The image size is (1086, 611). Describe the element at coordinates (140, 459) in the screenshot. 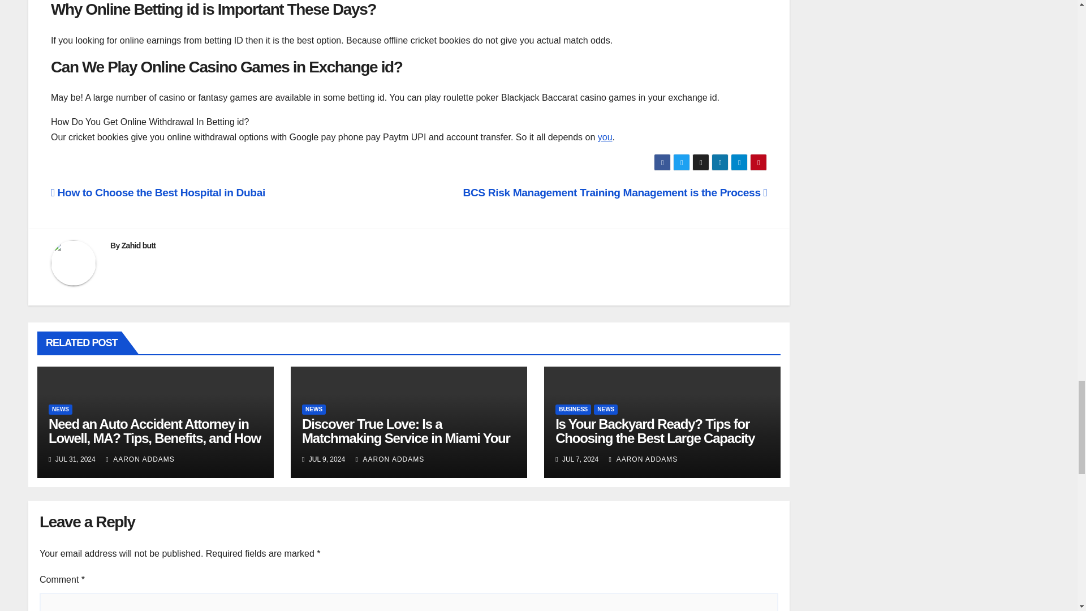

I see `AARON ADDAMS` at that location.